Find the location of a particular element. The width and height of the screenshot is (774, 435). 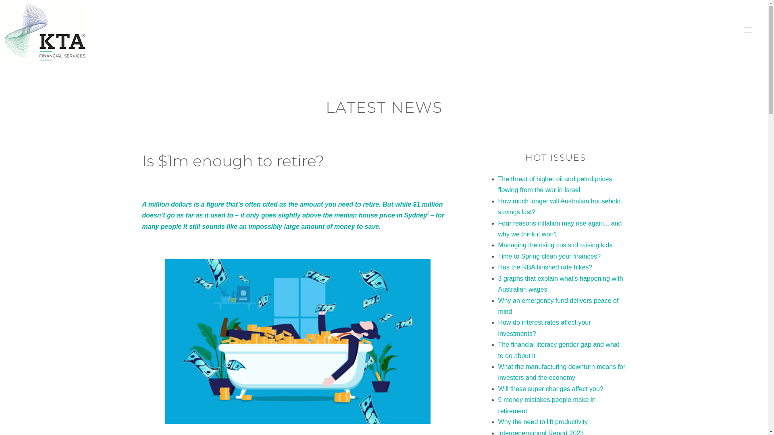

Why an emergency fund delivers peace of mind is located at coordinates (559, 306).